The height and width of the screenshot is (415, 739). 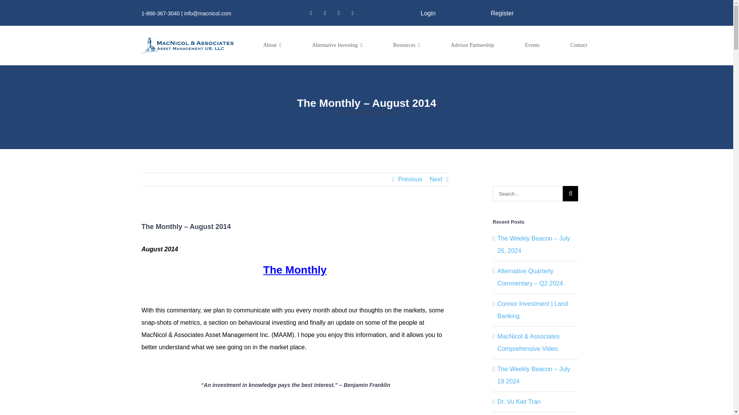 What do you see at coordinates (311, 13) in the screenshot?
I see `Twitter` at bounding box center [311, 13].